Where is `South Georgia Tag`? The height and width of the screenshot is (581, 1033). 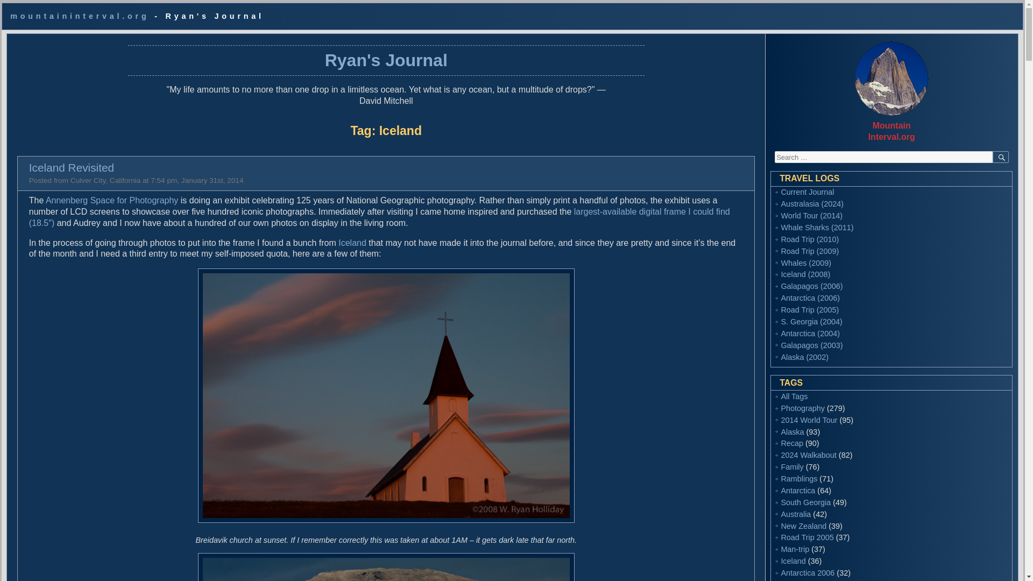 South Georgia Tag is located at coordinates (805, 502).